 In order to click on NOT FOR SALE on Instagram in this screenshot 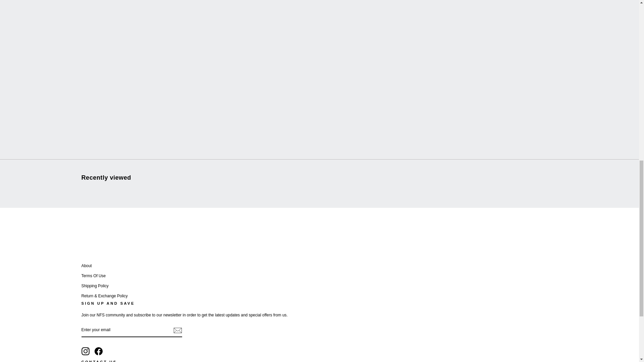, I will do `click(85, 351)`.